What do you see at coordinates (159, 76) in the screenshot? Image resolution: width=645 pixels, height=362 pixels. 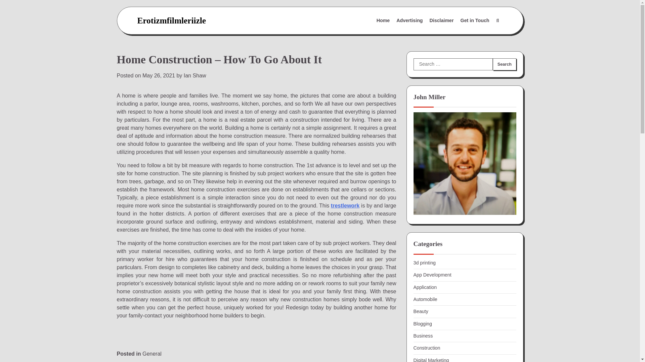 I see `May 26, 2021` at bounding box center [159, 76].